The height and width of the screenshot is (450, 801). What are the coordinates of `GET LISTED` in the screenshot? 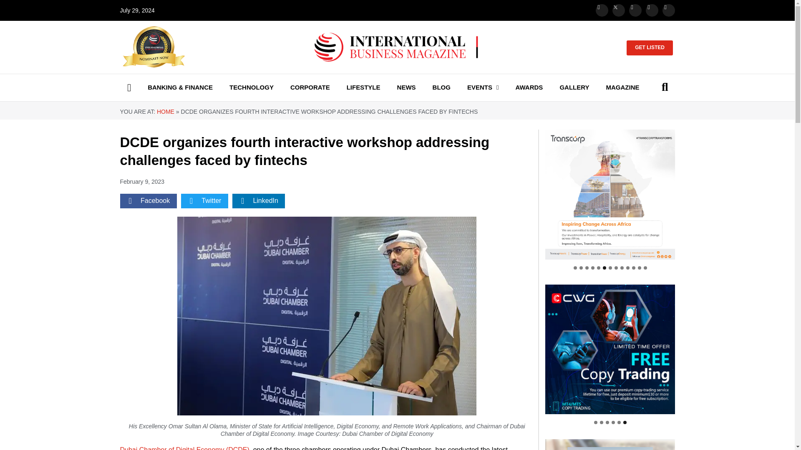 It's located at (649, 47).